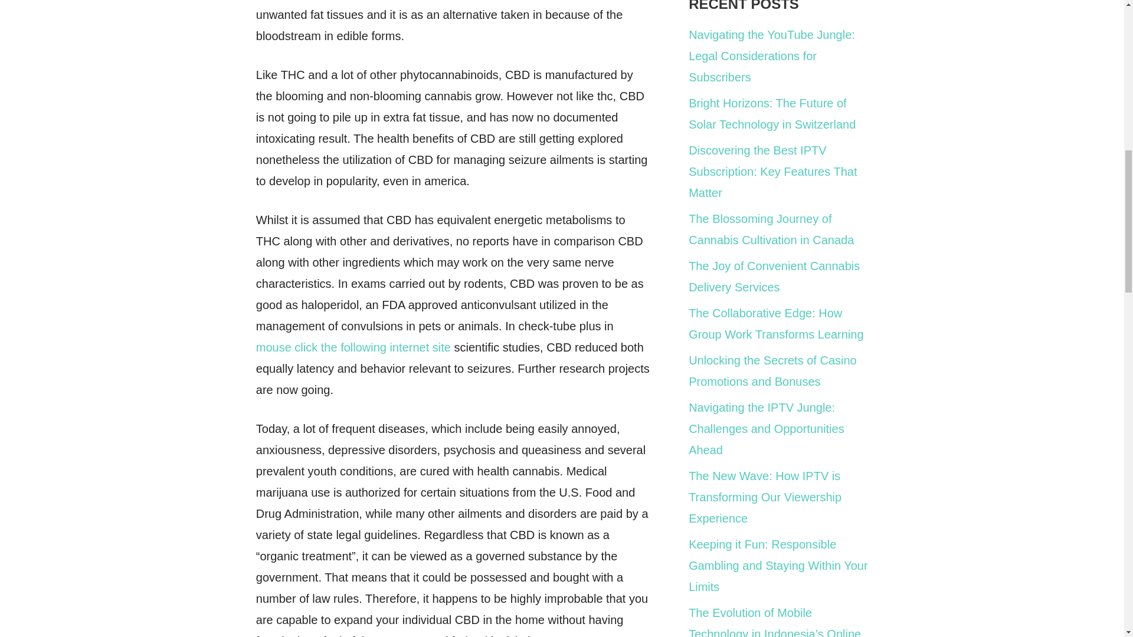  What do you see at coordinates (772, 370) in the screenshot?
I see `Unlocking the Secrets of Casino Promotions and Bonuses` at bounding box center [772, 370].